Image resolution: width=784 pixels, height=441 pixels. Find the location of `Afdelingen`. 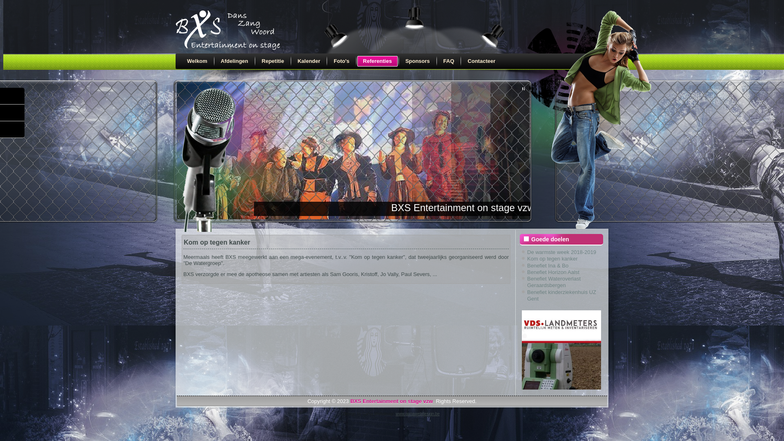

Afdelingen is located at coordinates (234, 61).